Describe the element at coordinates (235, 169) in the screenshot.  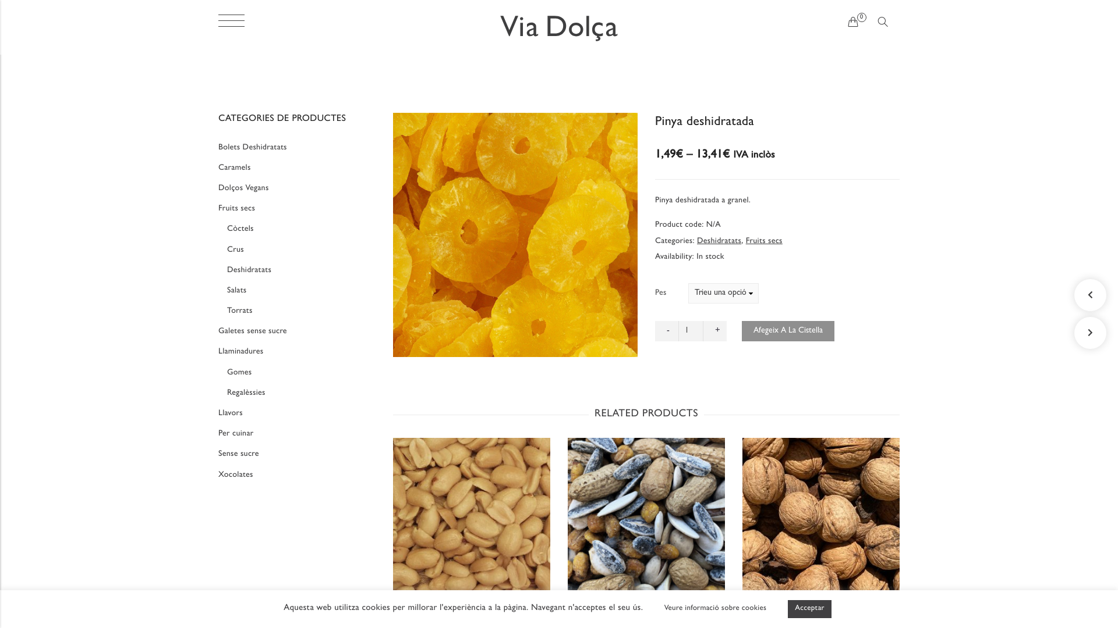
I see `Caramels` at that location.